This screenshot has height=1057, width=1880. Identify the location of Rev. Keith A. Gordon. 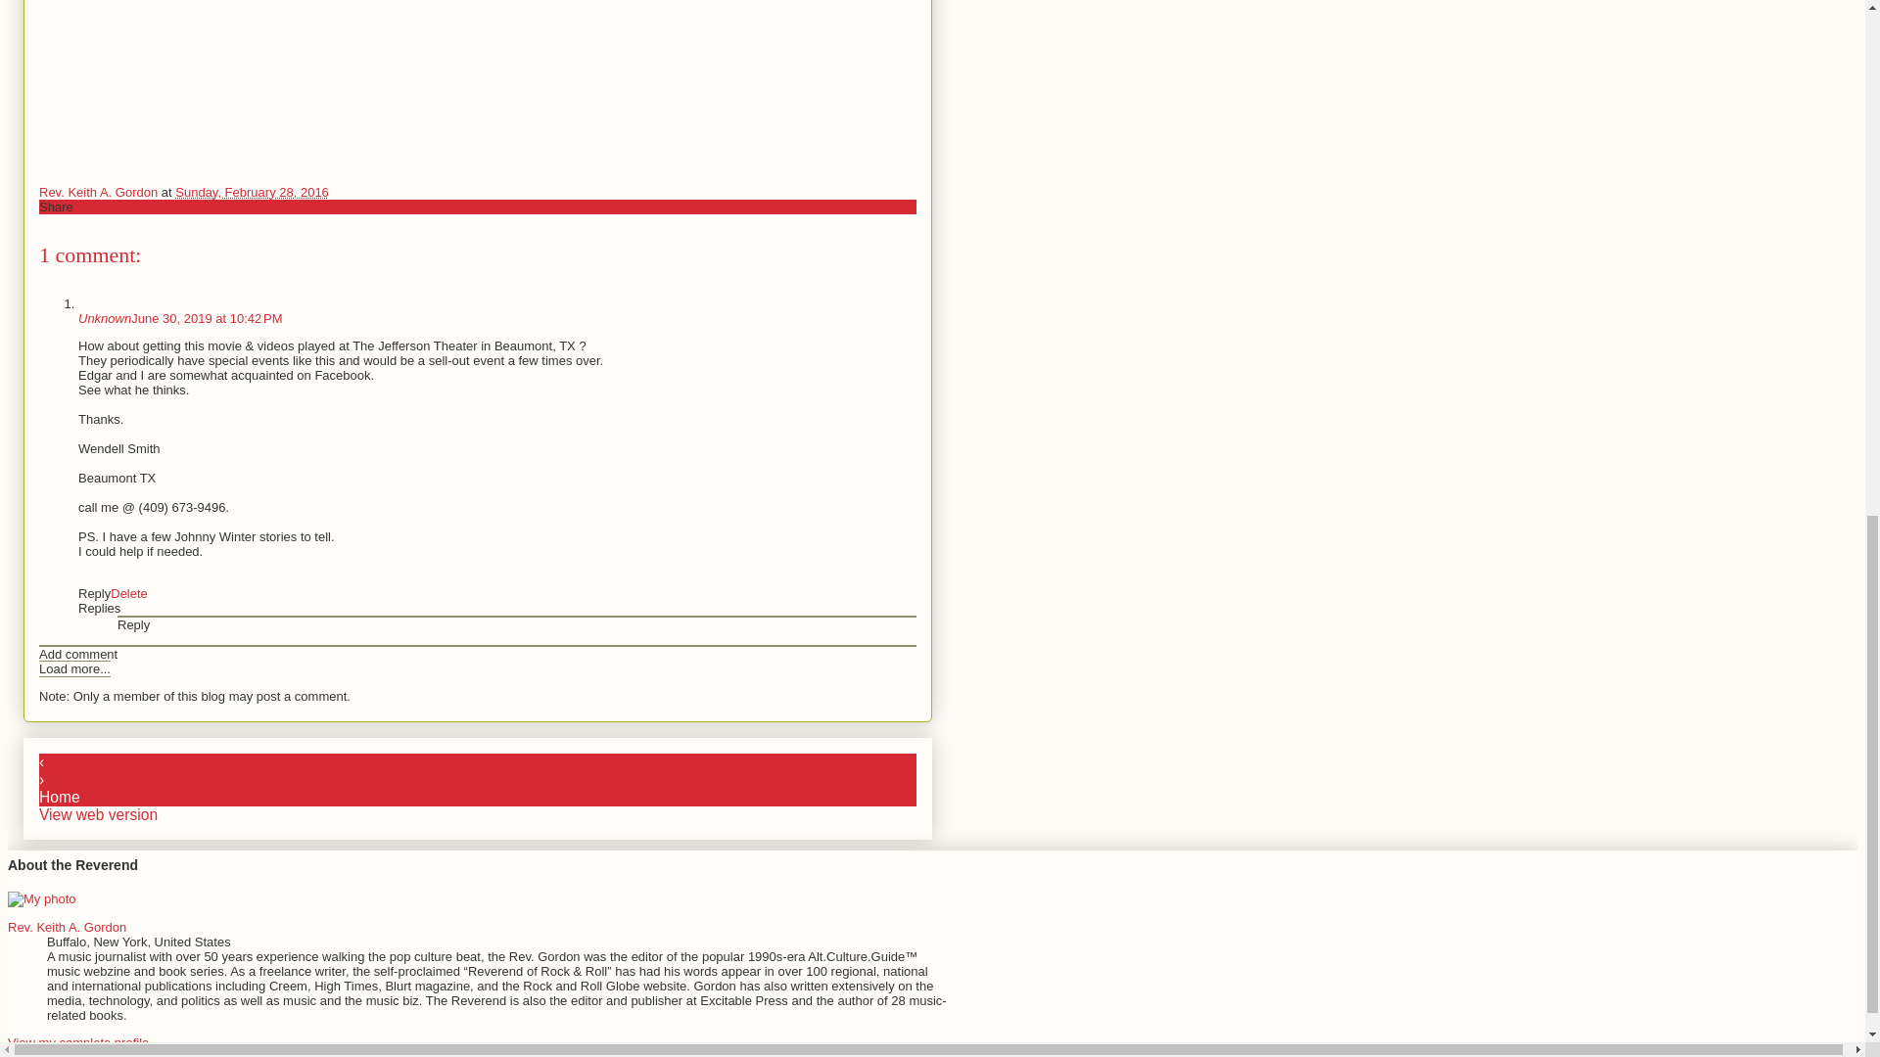
(67, 926).